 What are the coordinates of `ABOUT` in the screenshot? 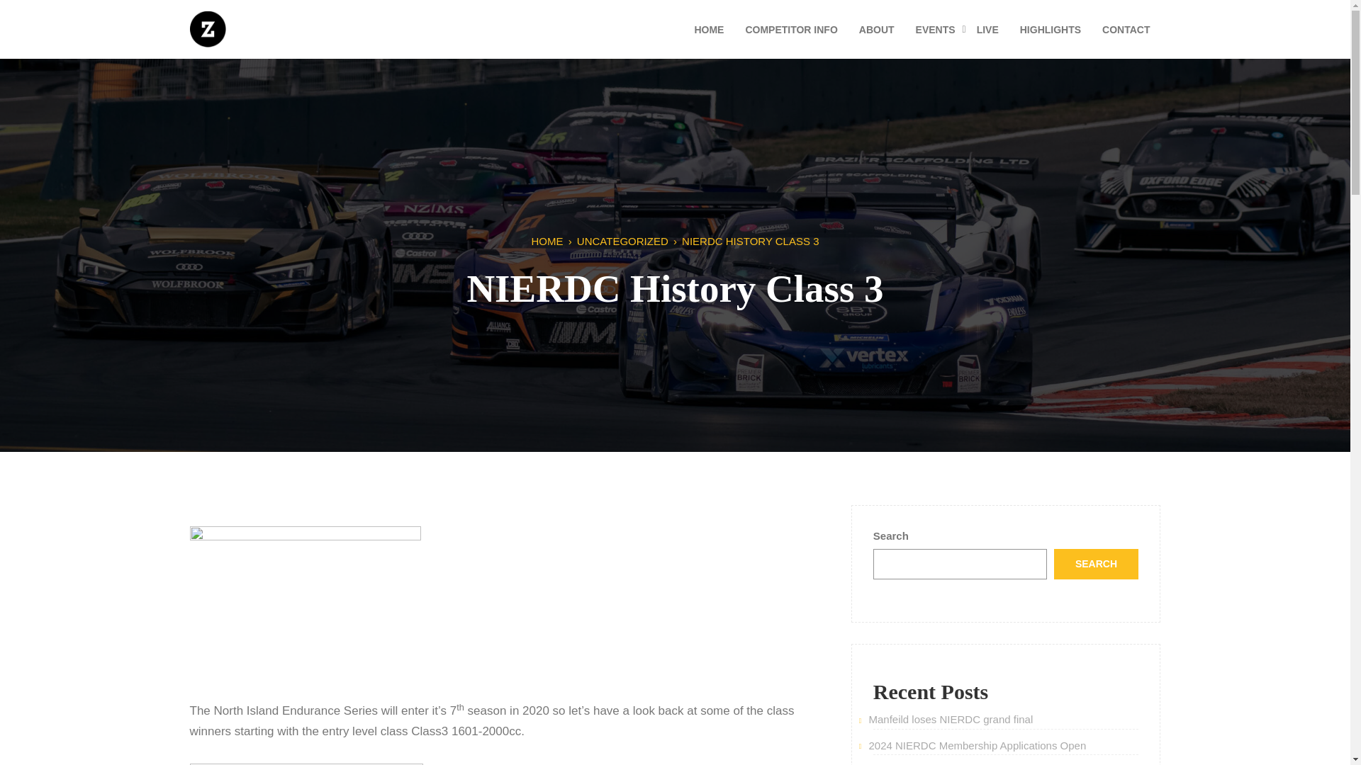 It's located at (876, 30).